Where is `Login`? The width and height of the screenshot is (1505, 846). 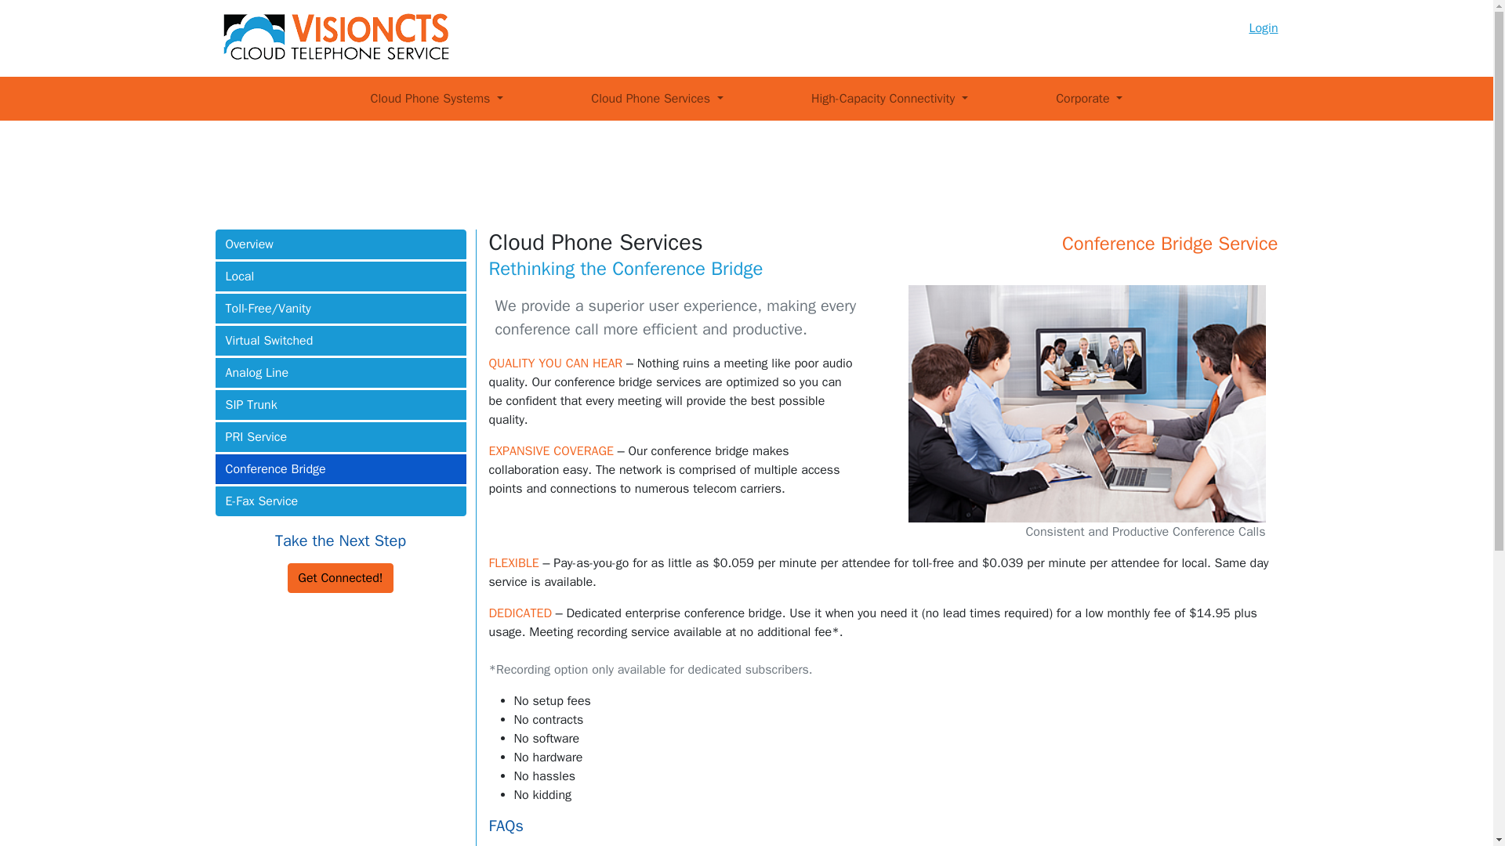
Login is located at coordinates (1264, 28).